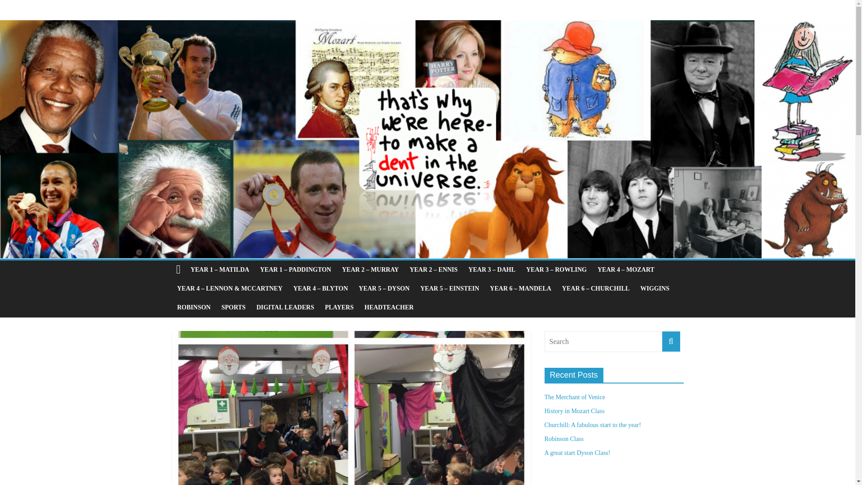 The image size is (862, 485). What do you see at coordinates (563, 438) in the screenshot?
I see `Robinson Class` at bounding box center [563, 438].